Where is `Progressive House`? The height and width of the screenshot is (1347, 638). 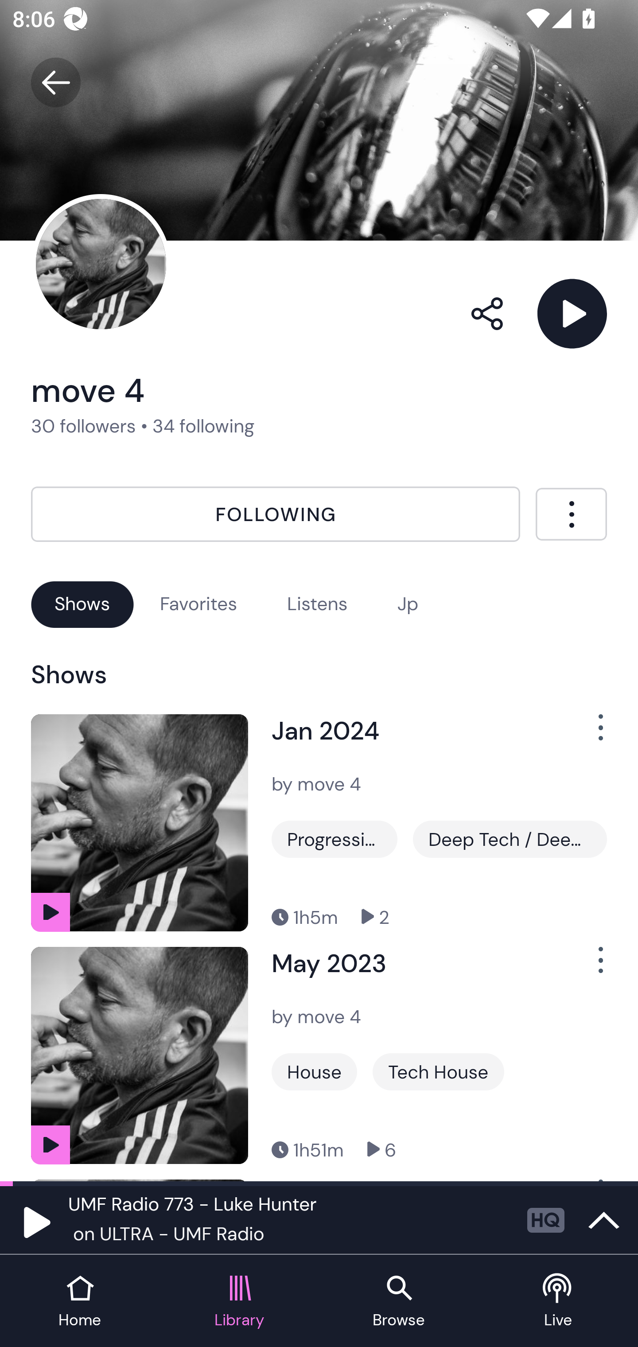
Progressive House is located at coordinates (335, 839).